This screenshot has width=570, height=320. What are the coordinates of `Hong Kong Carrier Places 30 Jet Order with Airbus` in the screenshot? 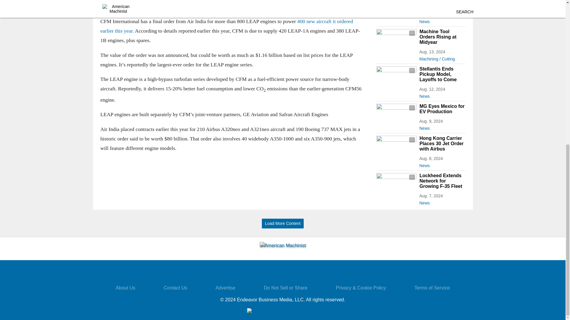 It's located at (442, 143).